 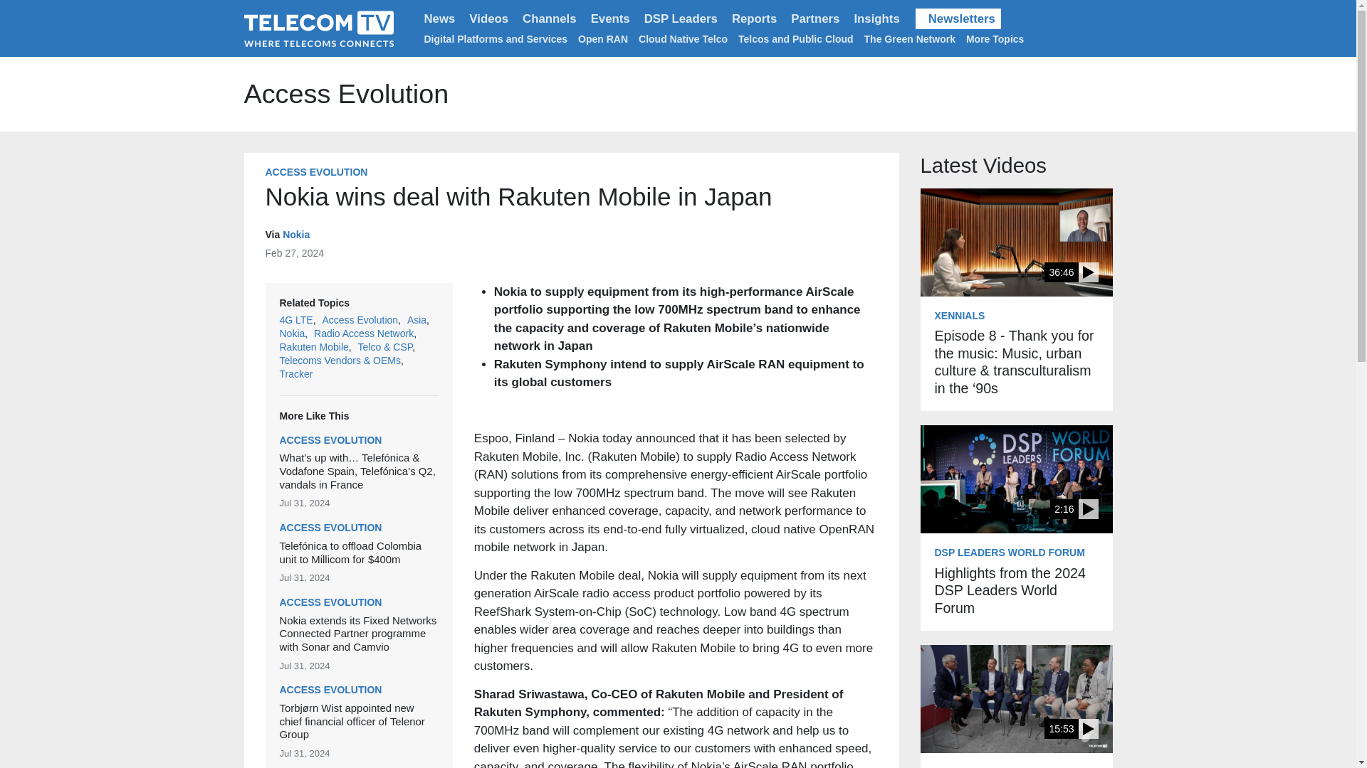 I want to click on Telcos and Public Cloud, so click(x=795, y=38).